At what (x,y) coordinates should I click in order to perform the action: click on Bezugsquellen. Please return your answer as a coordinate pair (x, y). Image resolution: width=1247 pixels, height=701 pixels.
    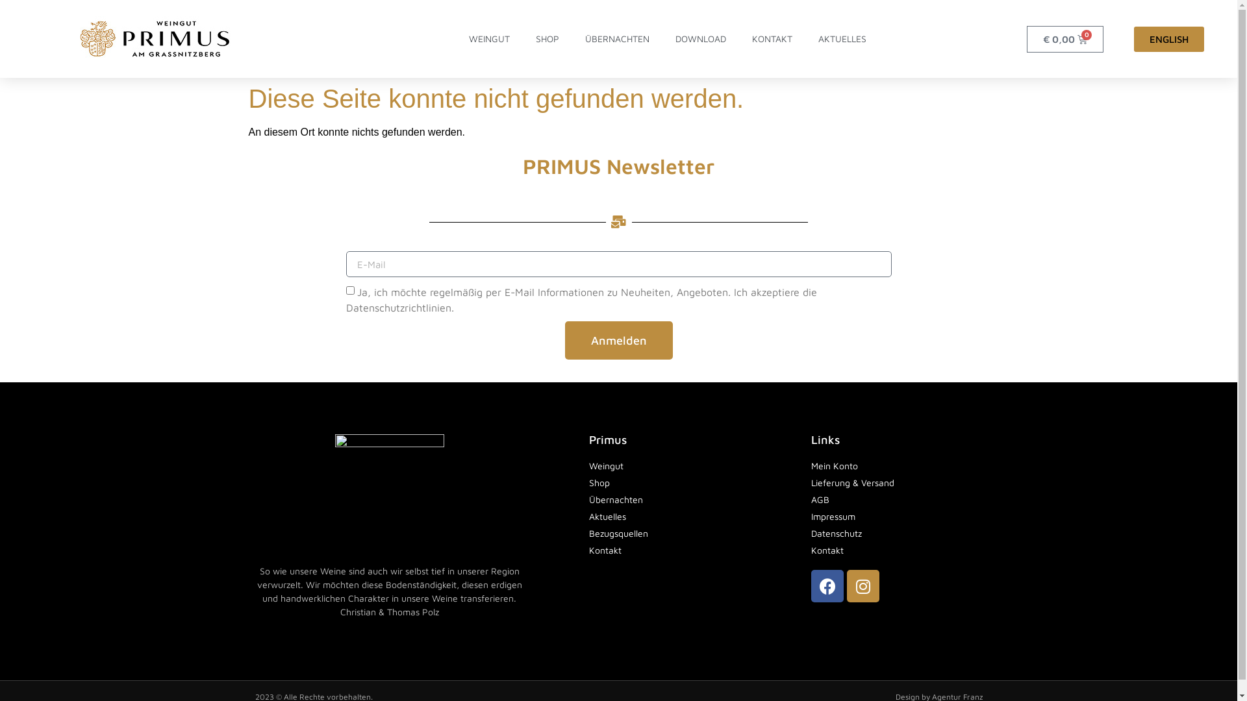
    Looking at the image, I should click on (694, 534).